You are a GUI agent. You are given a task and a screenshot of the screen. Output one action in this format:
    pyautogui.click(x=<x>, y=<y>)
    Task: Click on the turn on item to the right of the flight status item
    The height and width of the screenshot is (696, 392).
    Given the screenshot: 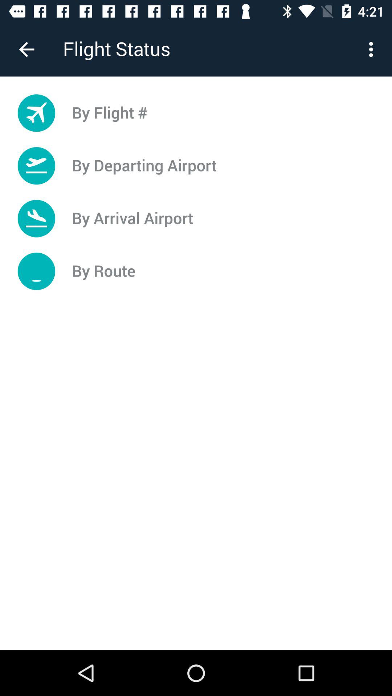 What is the action you would take?
    pyautogui.click(x=373, y=49)
    